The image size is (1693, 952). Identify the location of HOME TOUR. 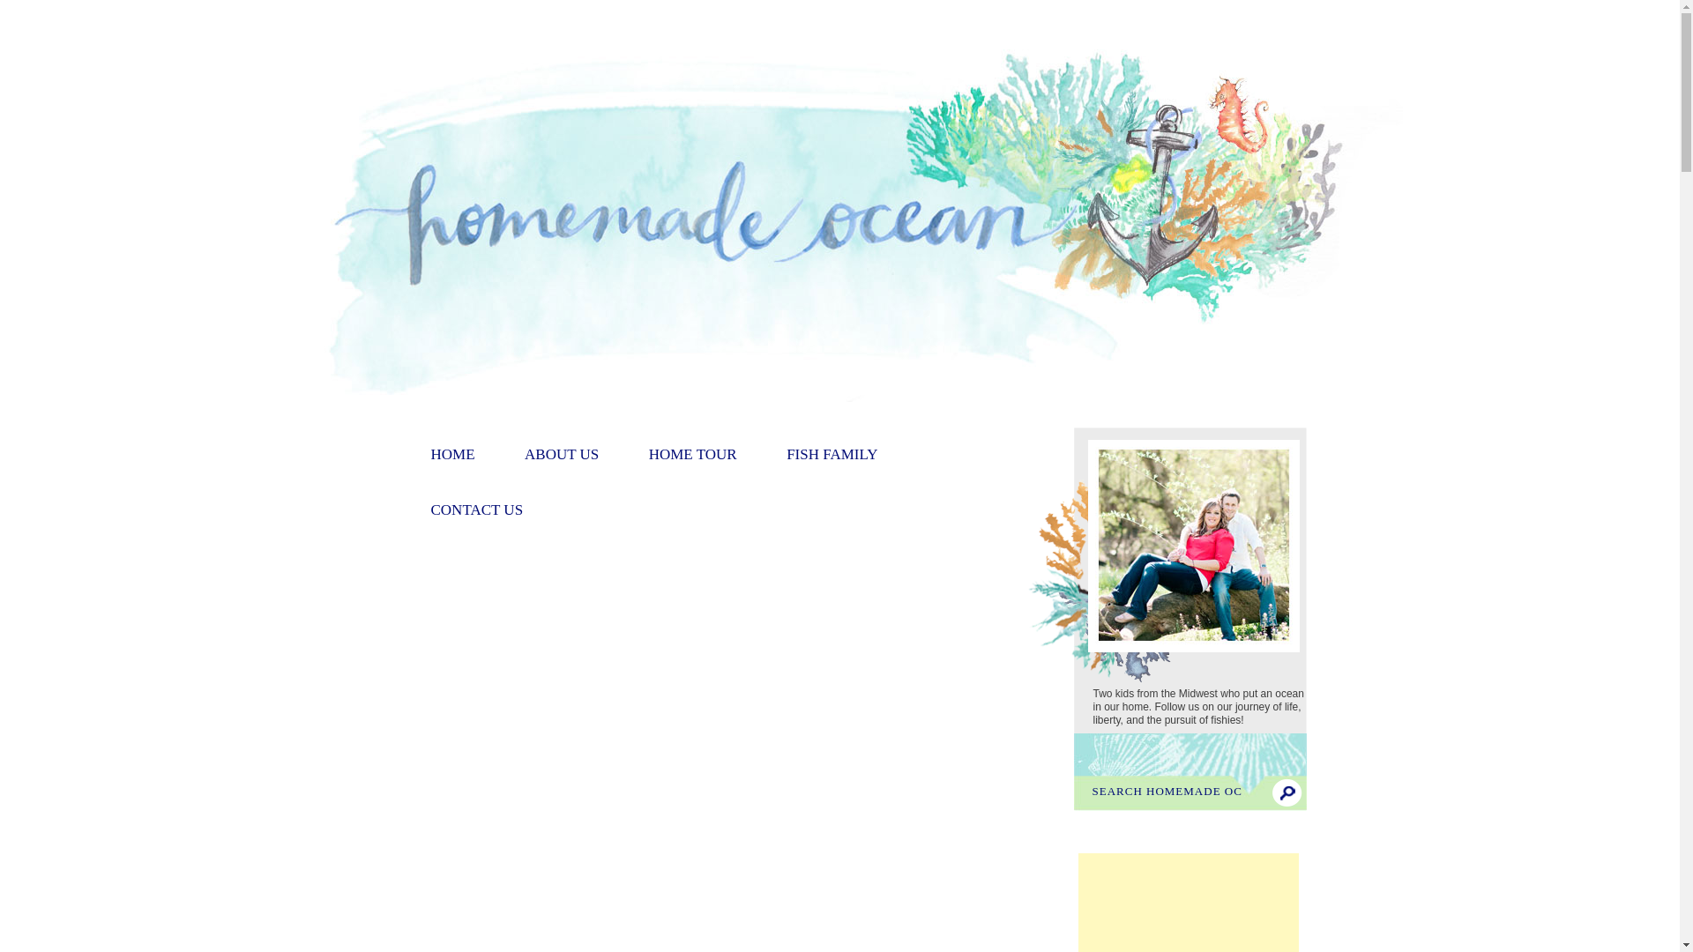
(692, 455).